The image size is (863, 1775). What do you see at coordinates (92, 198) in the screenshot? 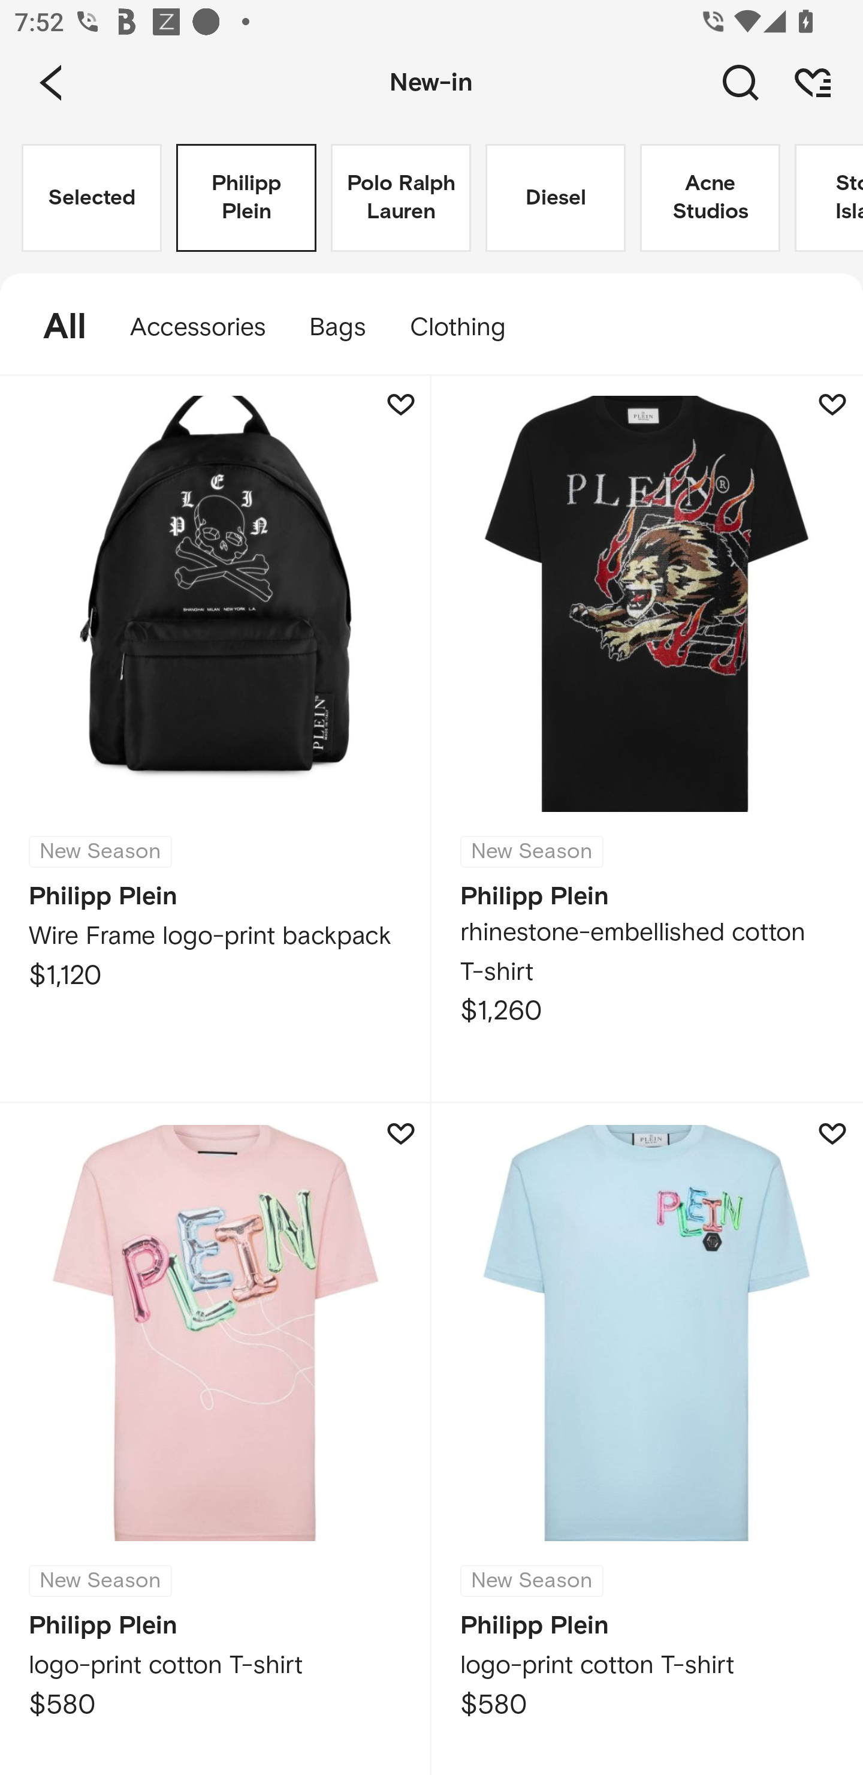
I see `Selected` at bounding box center [92, 198].